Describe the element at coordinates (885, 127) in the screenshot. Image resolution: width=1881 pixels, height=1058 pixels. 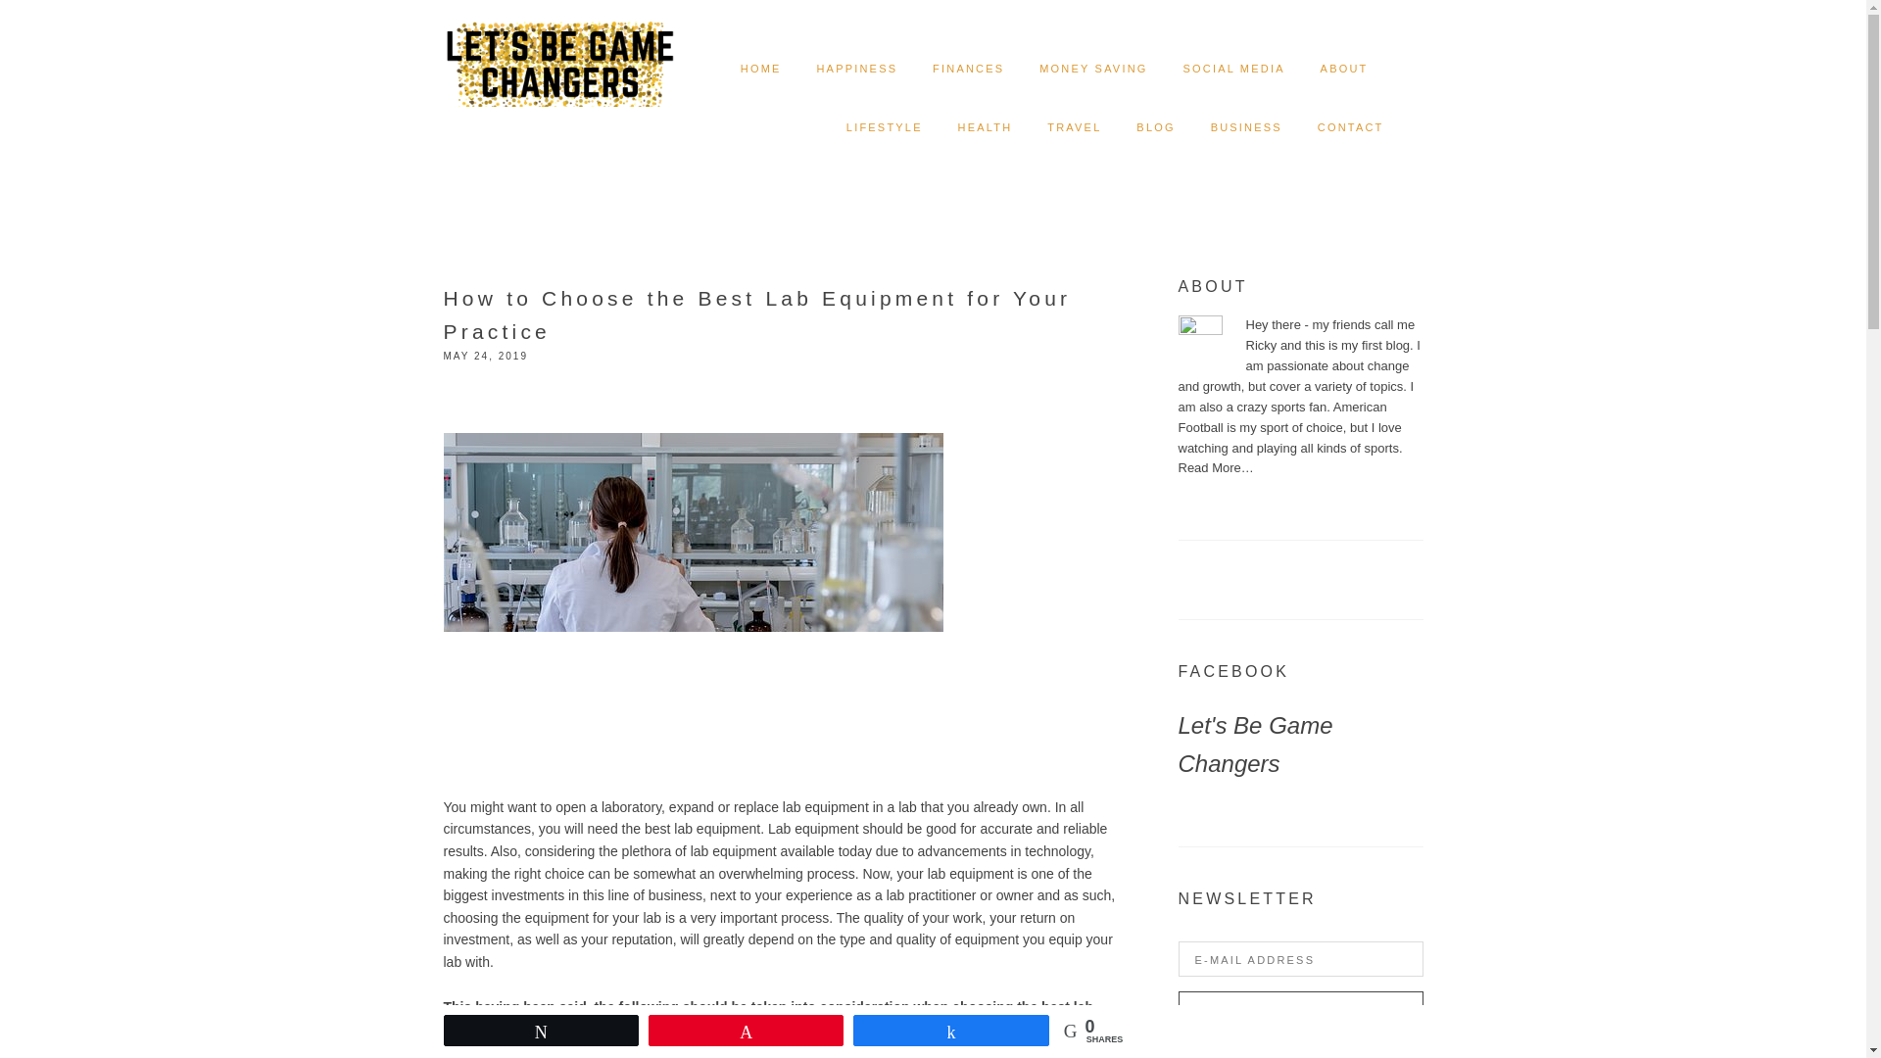
I see `LIFESTYLE` at that location.